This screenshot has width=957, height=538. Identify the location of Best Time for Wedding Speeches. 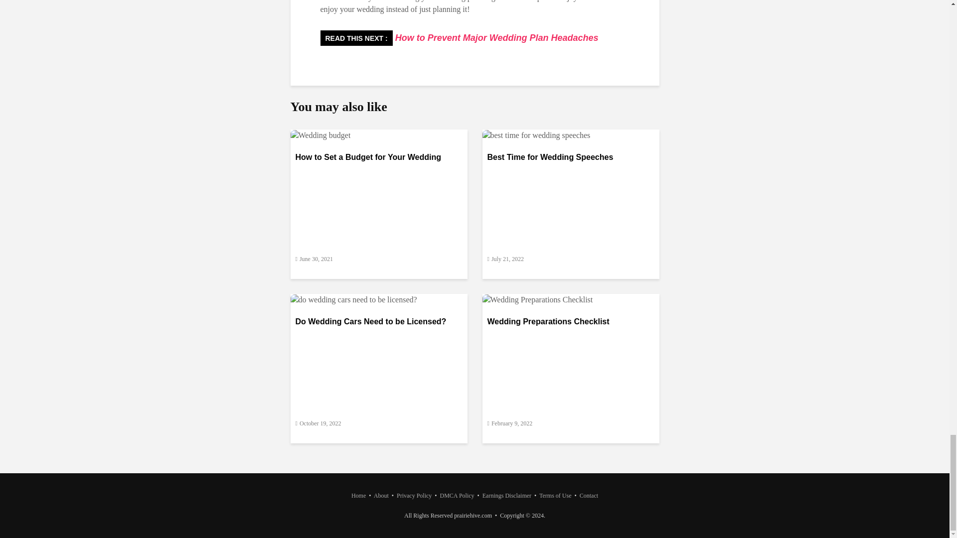
(536, 134).